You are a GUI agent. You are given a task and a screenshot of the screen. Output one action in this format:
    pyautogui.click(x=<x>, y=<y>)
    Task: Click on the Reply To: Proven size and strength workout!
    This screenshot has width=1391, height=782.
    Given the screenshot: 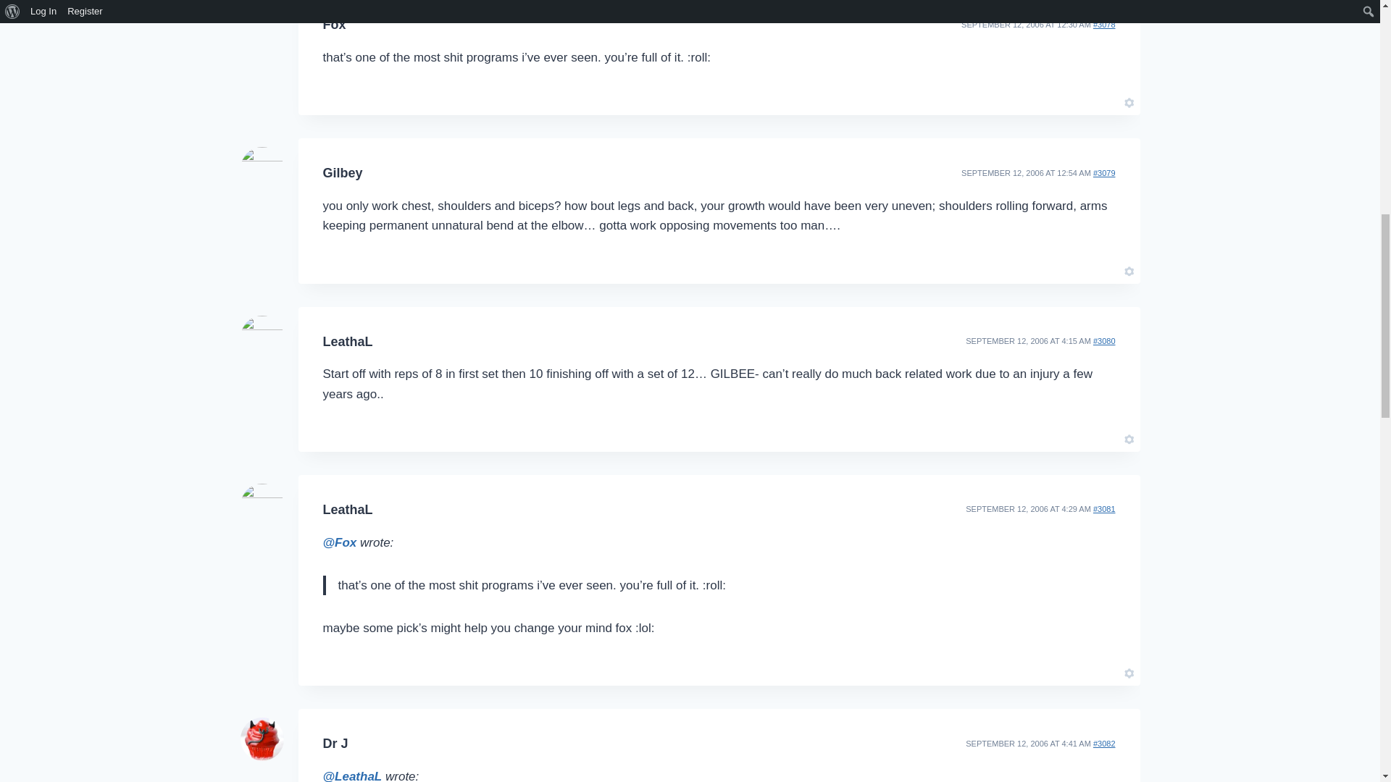 What is the action you would take?
    pyautogui.click(x=1104, y=508)
    